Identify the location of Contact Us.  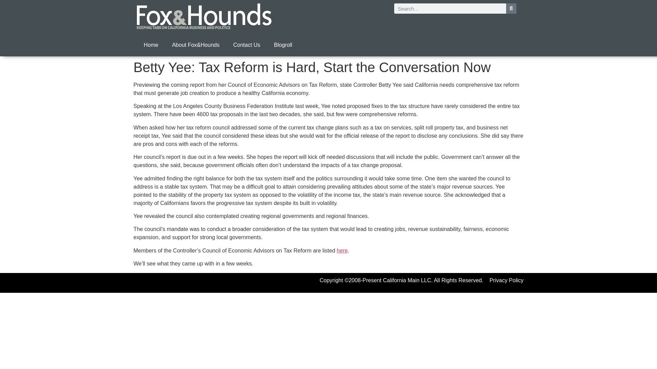
(246, 45).